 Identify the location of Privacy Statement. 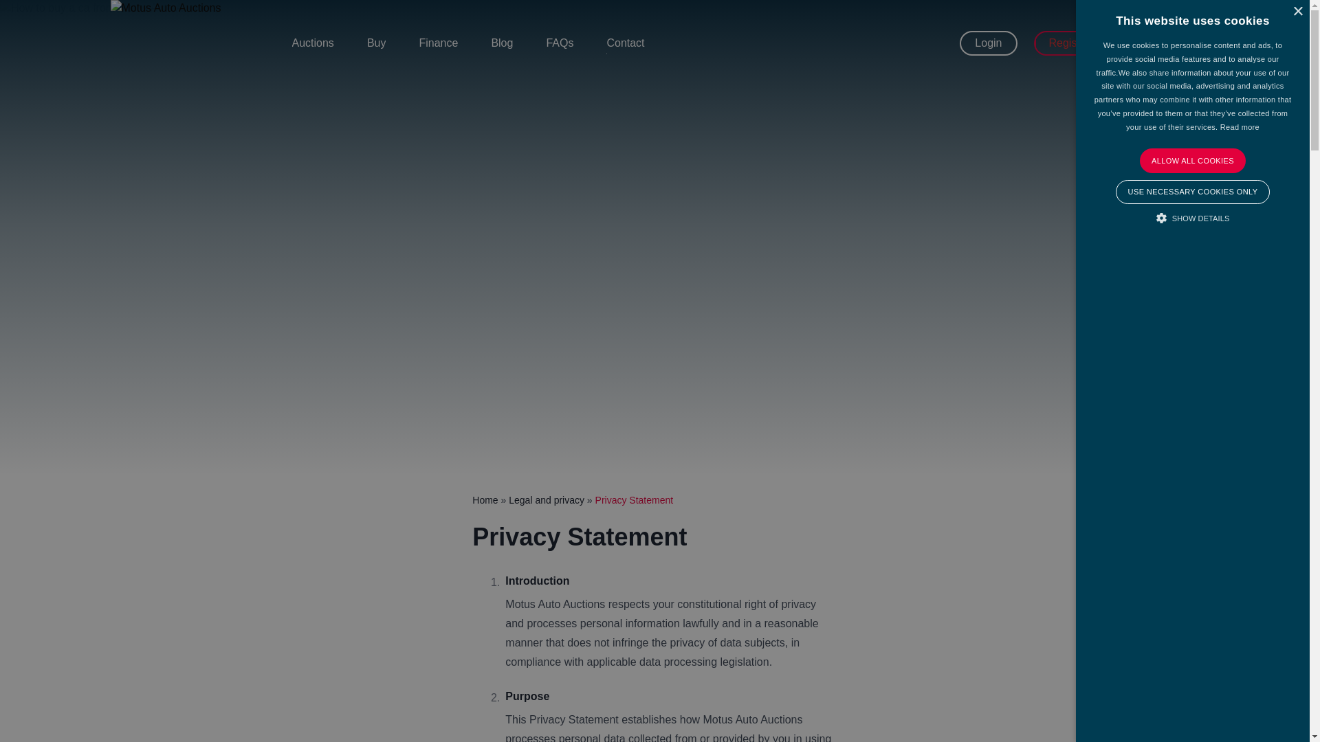
(634, 500).